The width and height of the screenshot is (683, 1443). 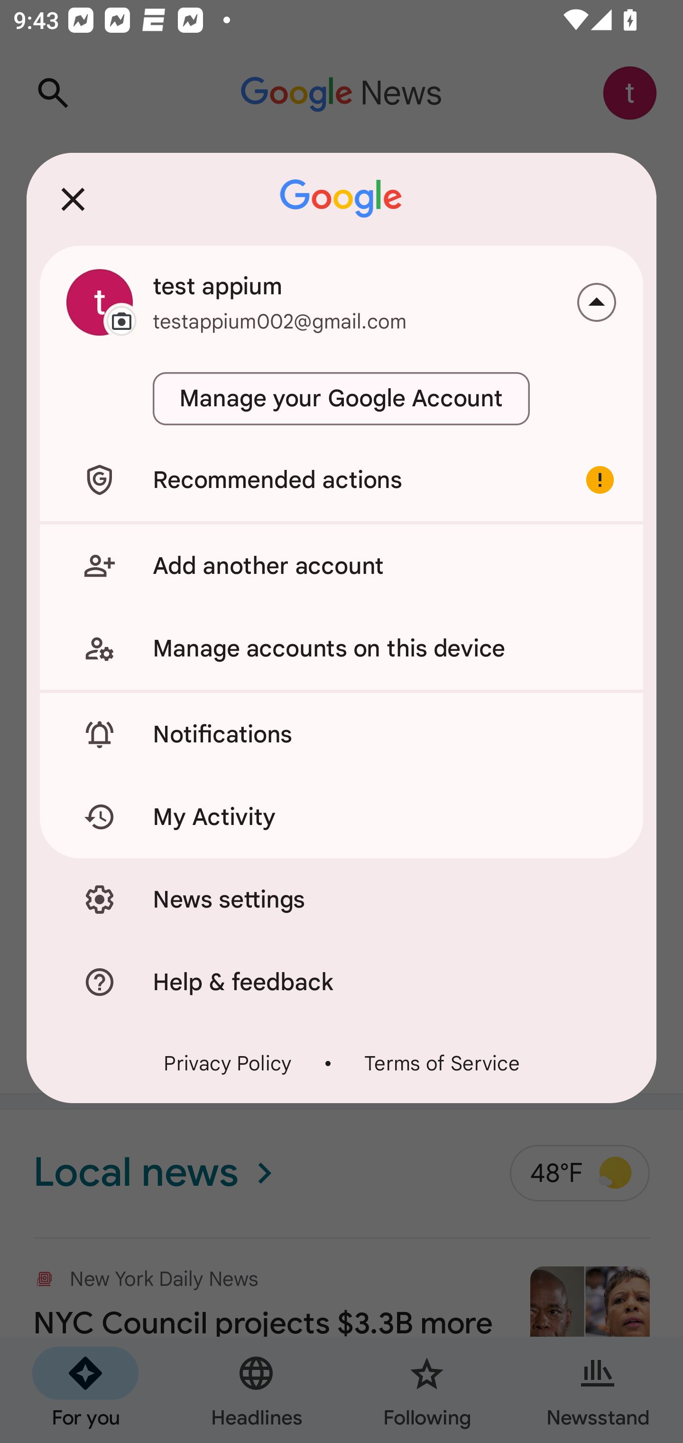 What do you see at coordinates (341, 734) in the screenshot?
I see `Notifications` at bounding box center [341, 734].